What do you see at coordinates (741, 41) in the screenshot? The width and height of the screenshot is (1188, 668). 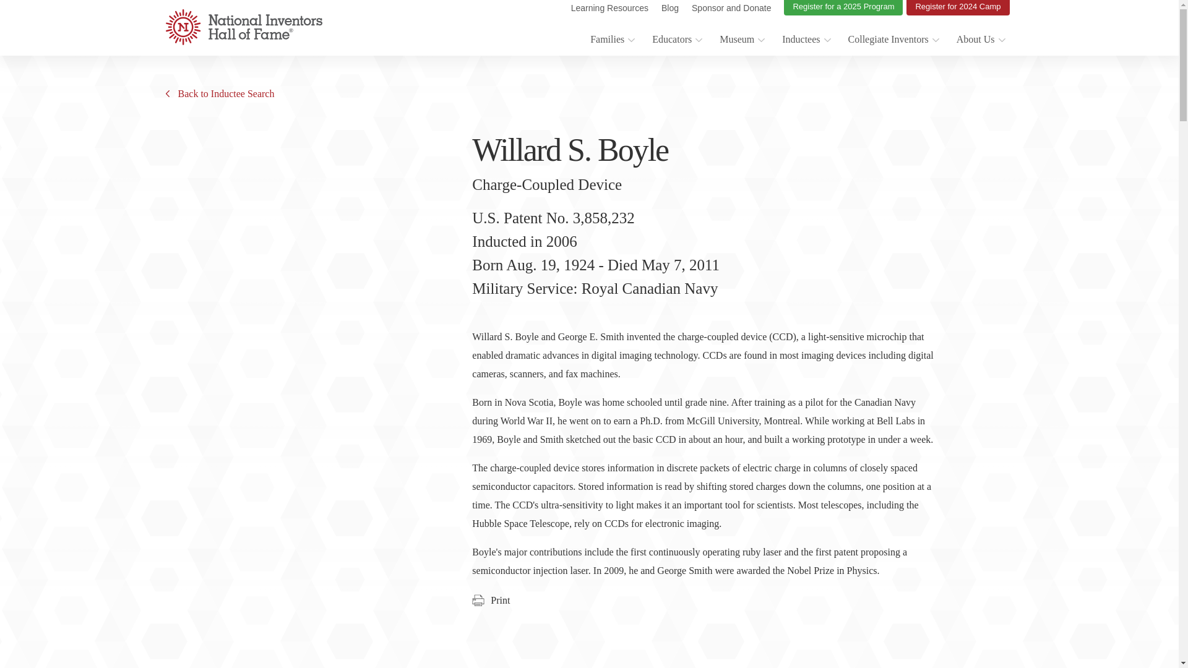 I see `Museum` at bounding box center [741, 41].